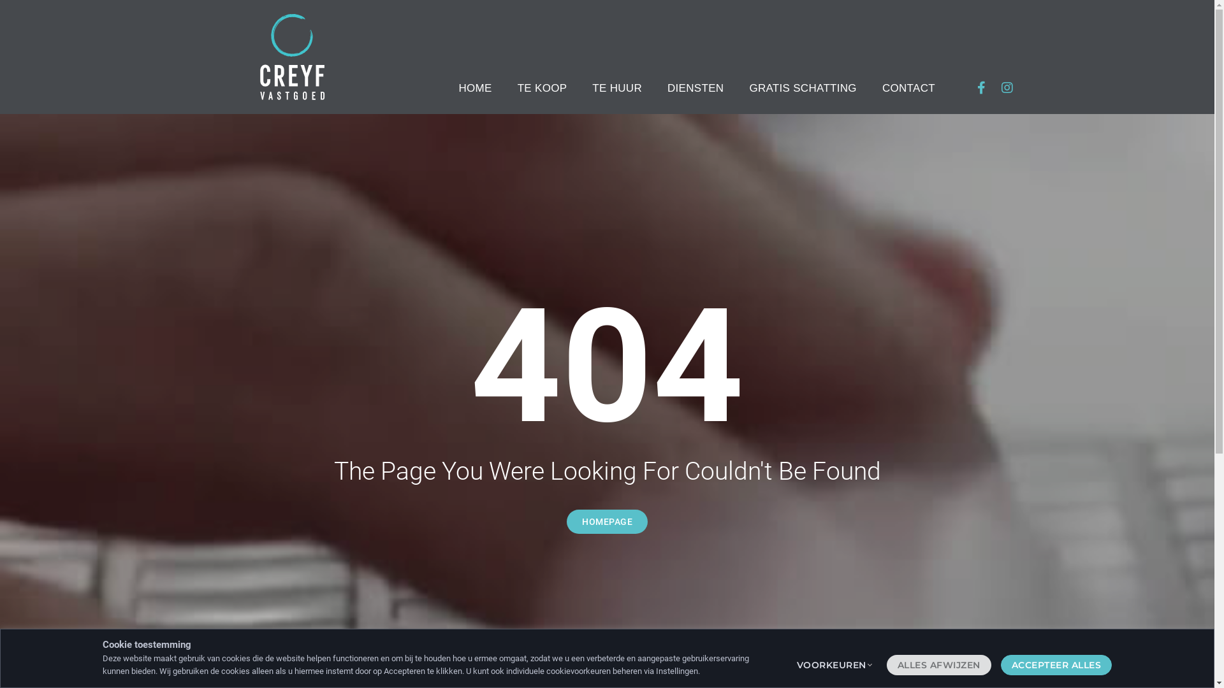 This screenshot has width=1224, height=688. Describe the element at coordinates (607, 522) in the screenshot. I see `HOMEPAGE` at that location.